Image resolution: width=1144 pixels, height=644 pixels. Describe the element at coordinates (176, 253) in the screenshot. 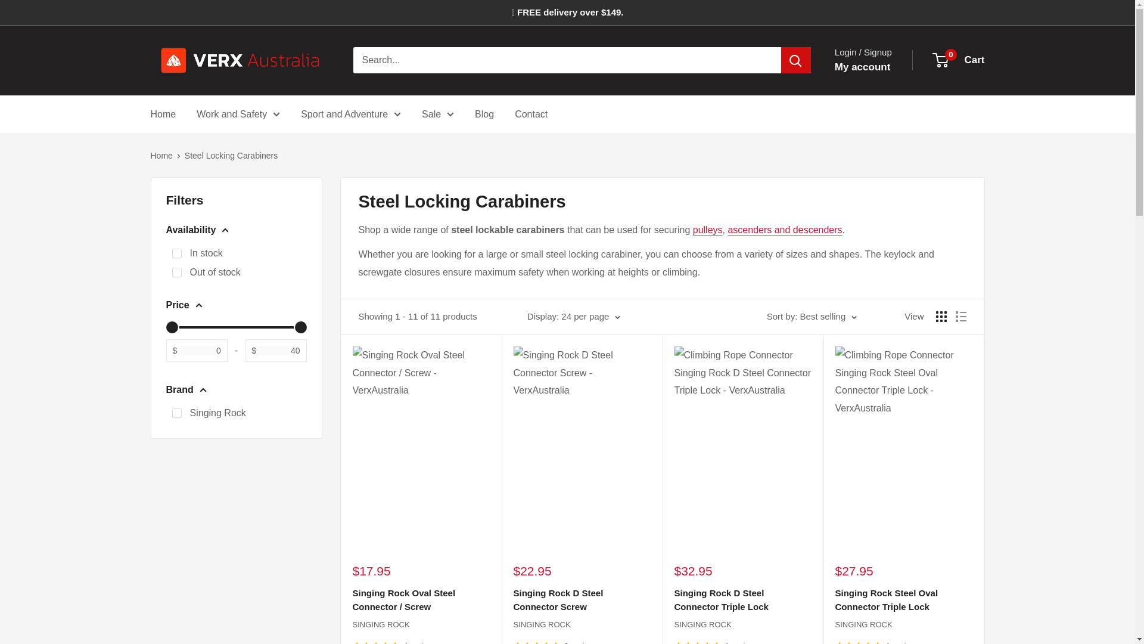

I see `1` at that location.